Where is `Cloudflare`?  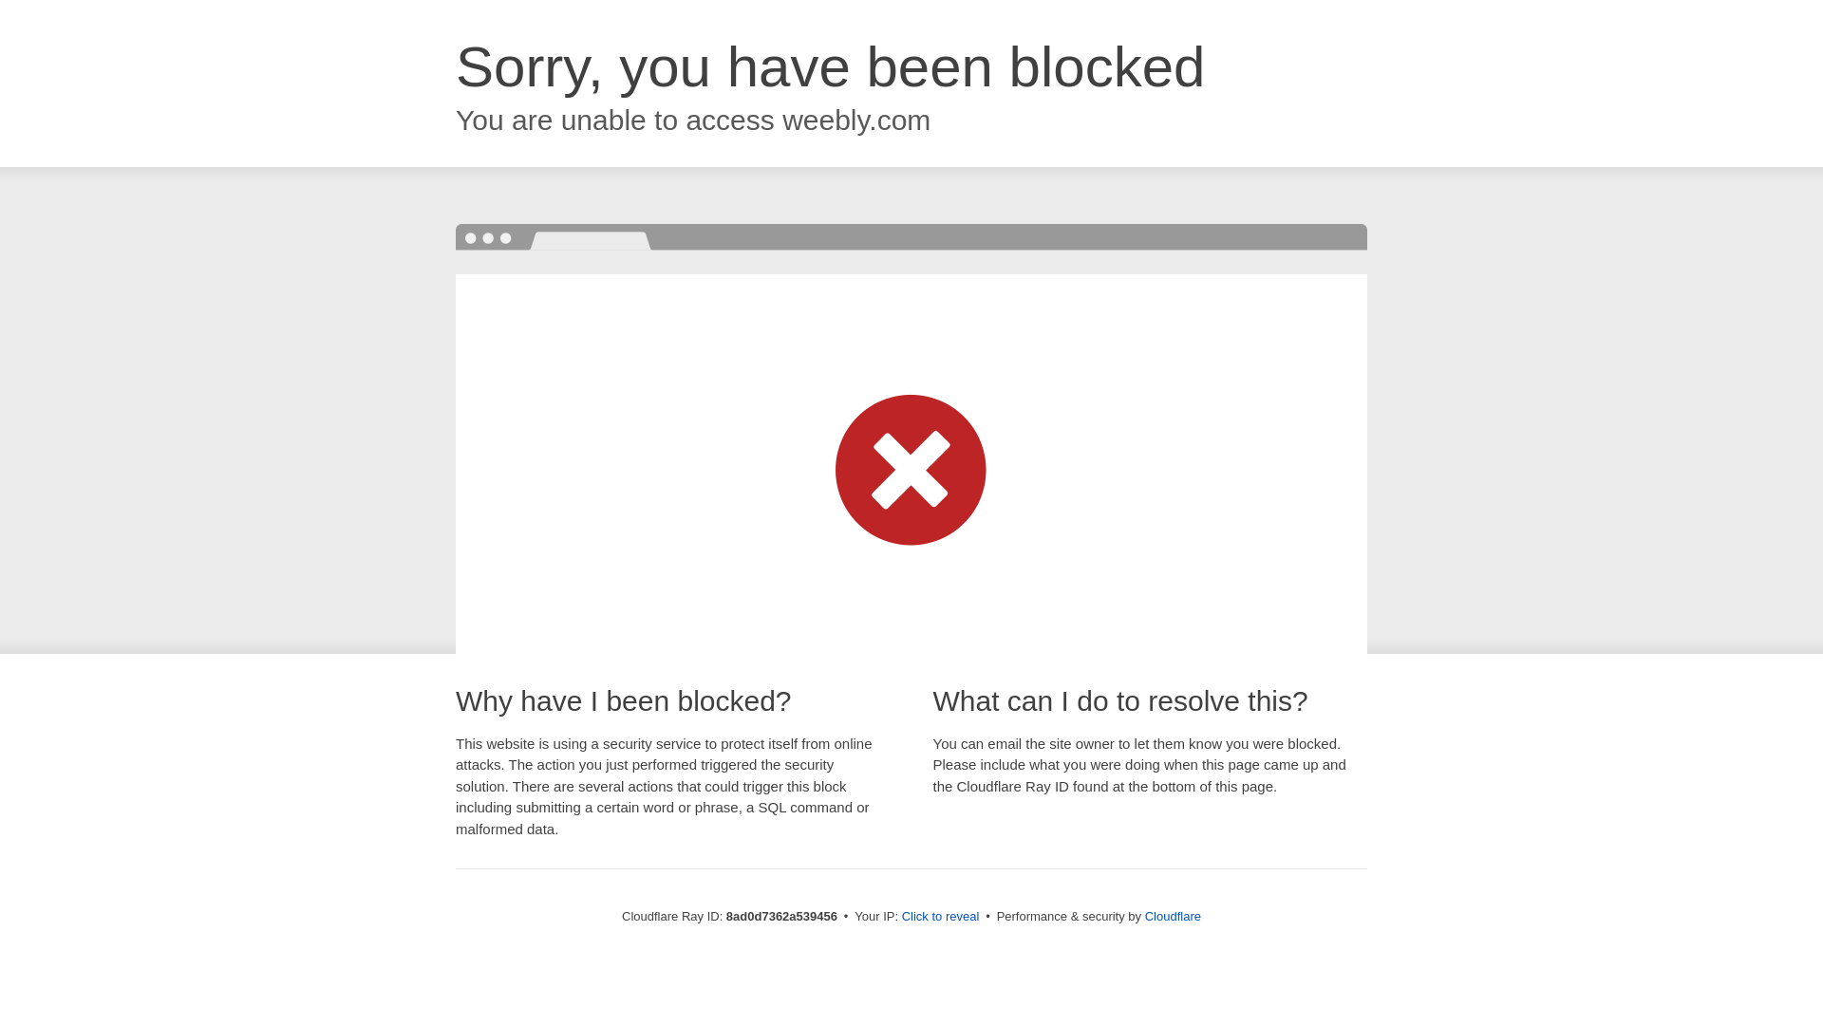 Cloudflare is located at coordinates (1173, 916).